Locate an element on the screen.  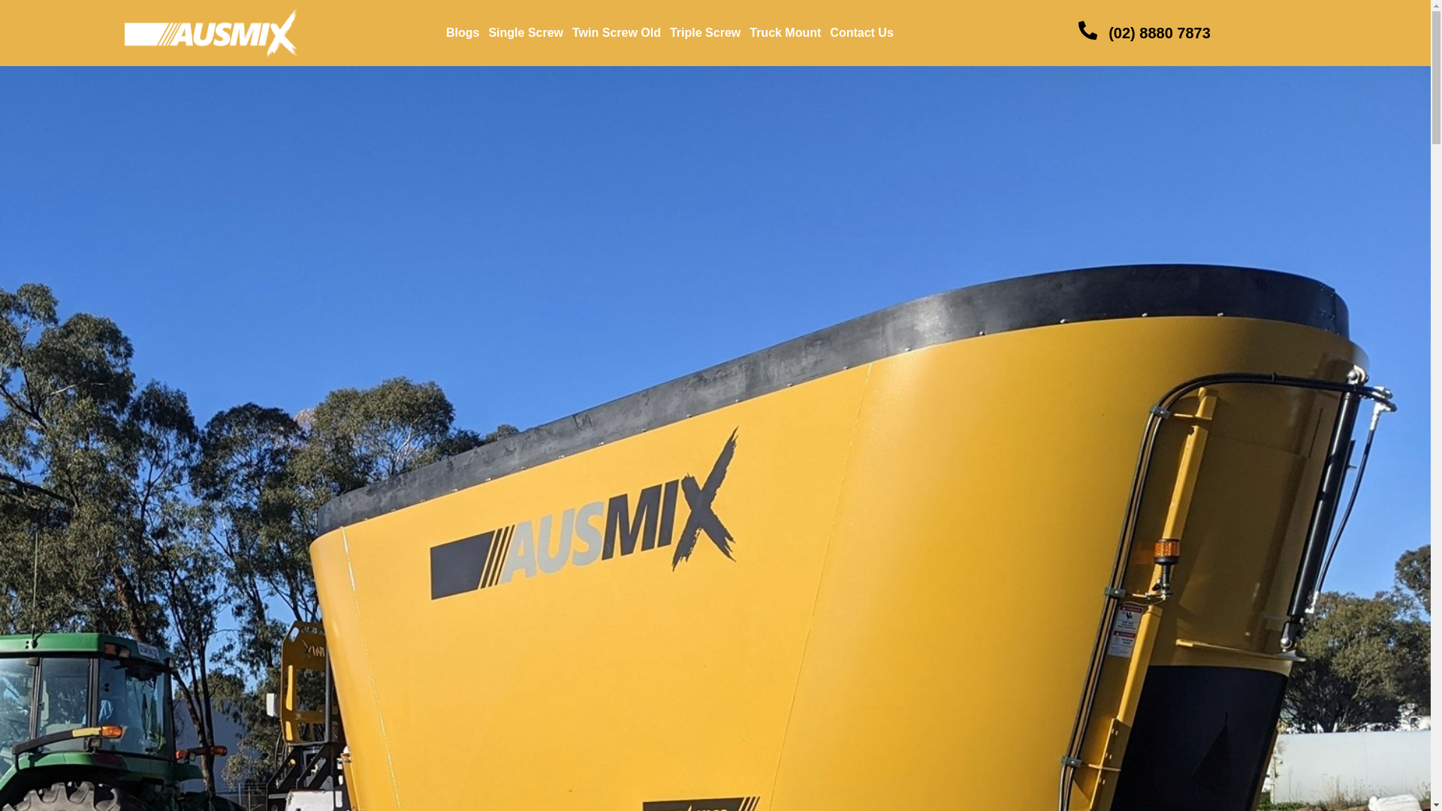
Truck Mount is located at coordinates (785, 32).